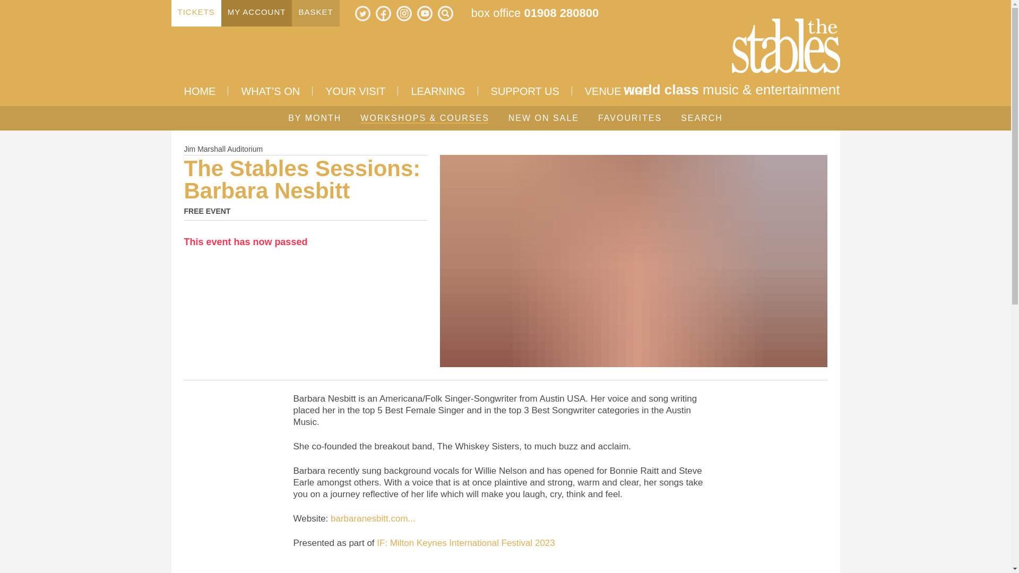  Describe the element at coordinates (200, 91) in the screenshot. I see `HOME` at that location.